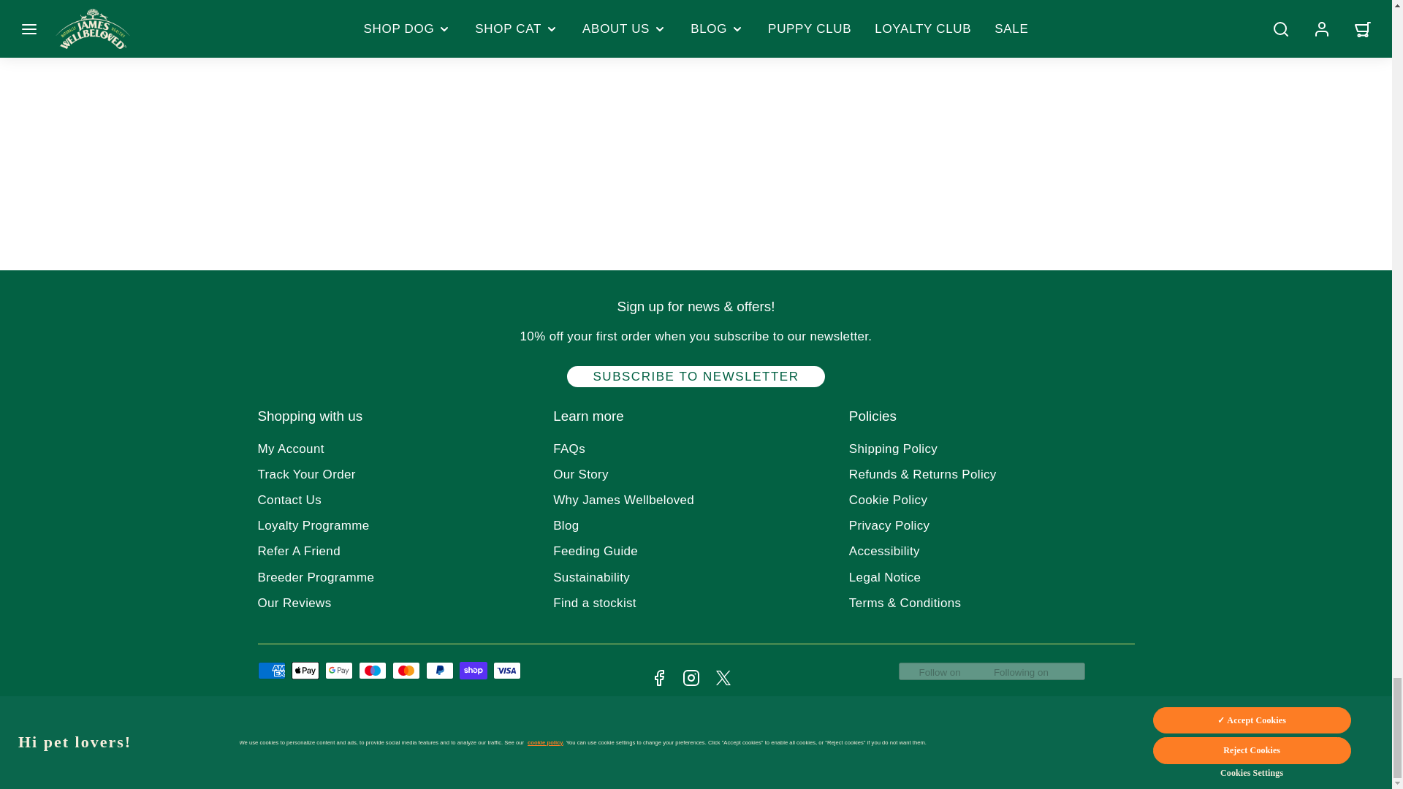 The image size is (1403, 789). Describe the element at coordinates (338, 671) in the screenshot. I see `Google Pay` at that location.